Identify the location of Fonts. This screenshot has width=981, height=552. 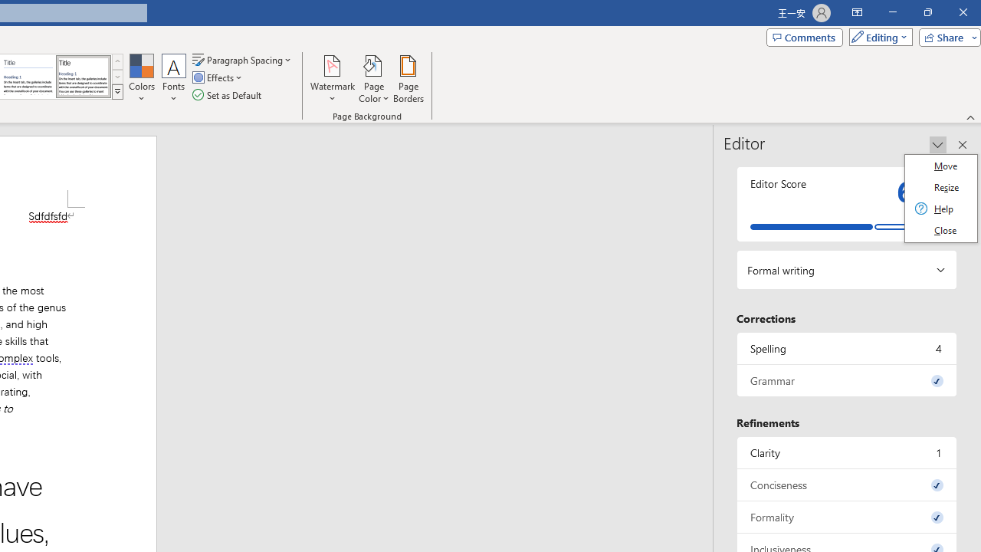
(174, 78).